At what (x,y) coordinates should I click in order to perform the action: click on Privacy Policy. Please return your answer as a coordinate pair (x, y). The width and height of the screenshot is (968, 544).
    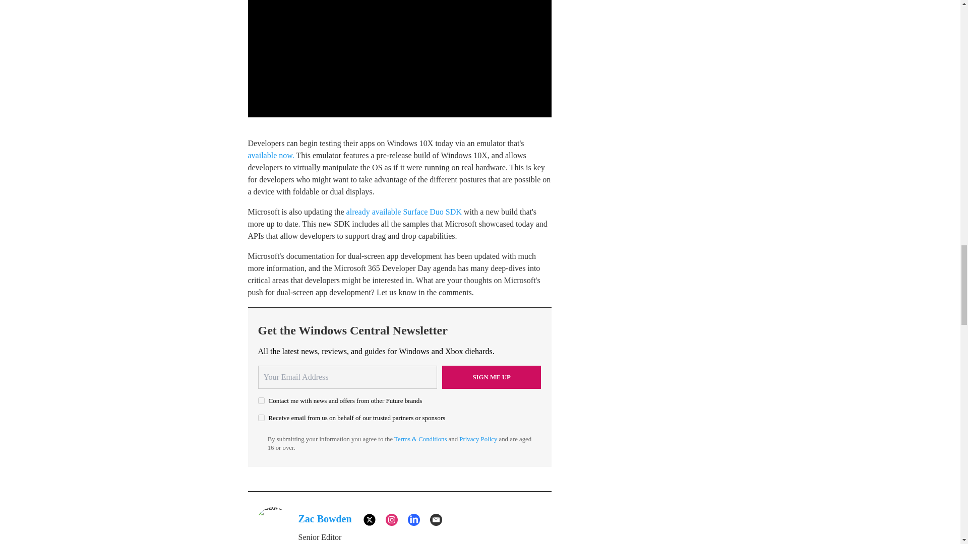
    Looking at the image, I should click on (478, 439).